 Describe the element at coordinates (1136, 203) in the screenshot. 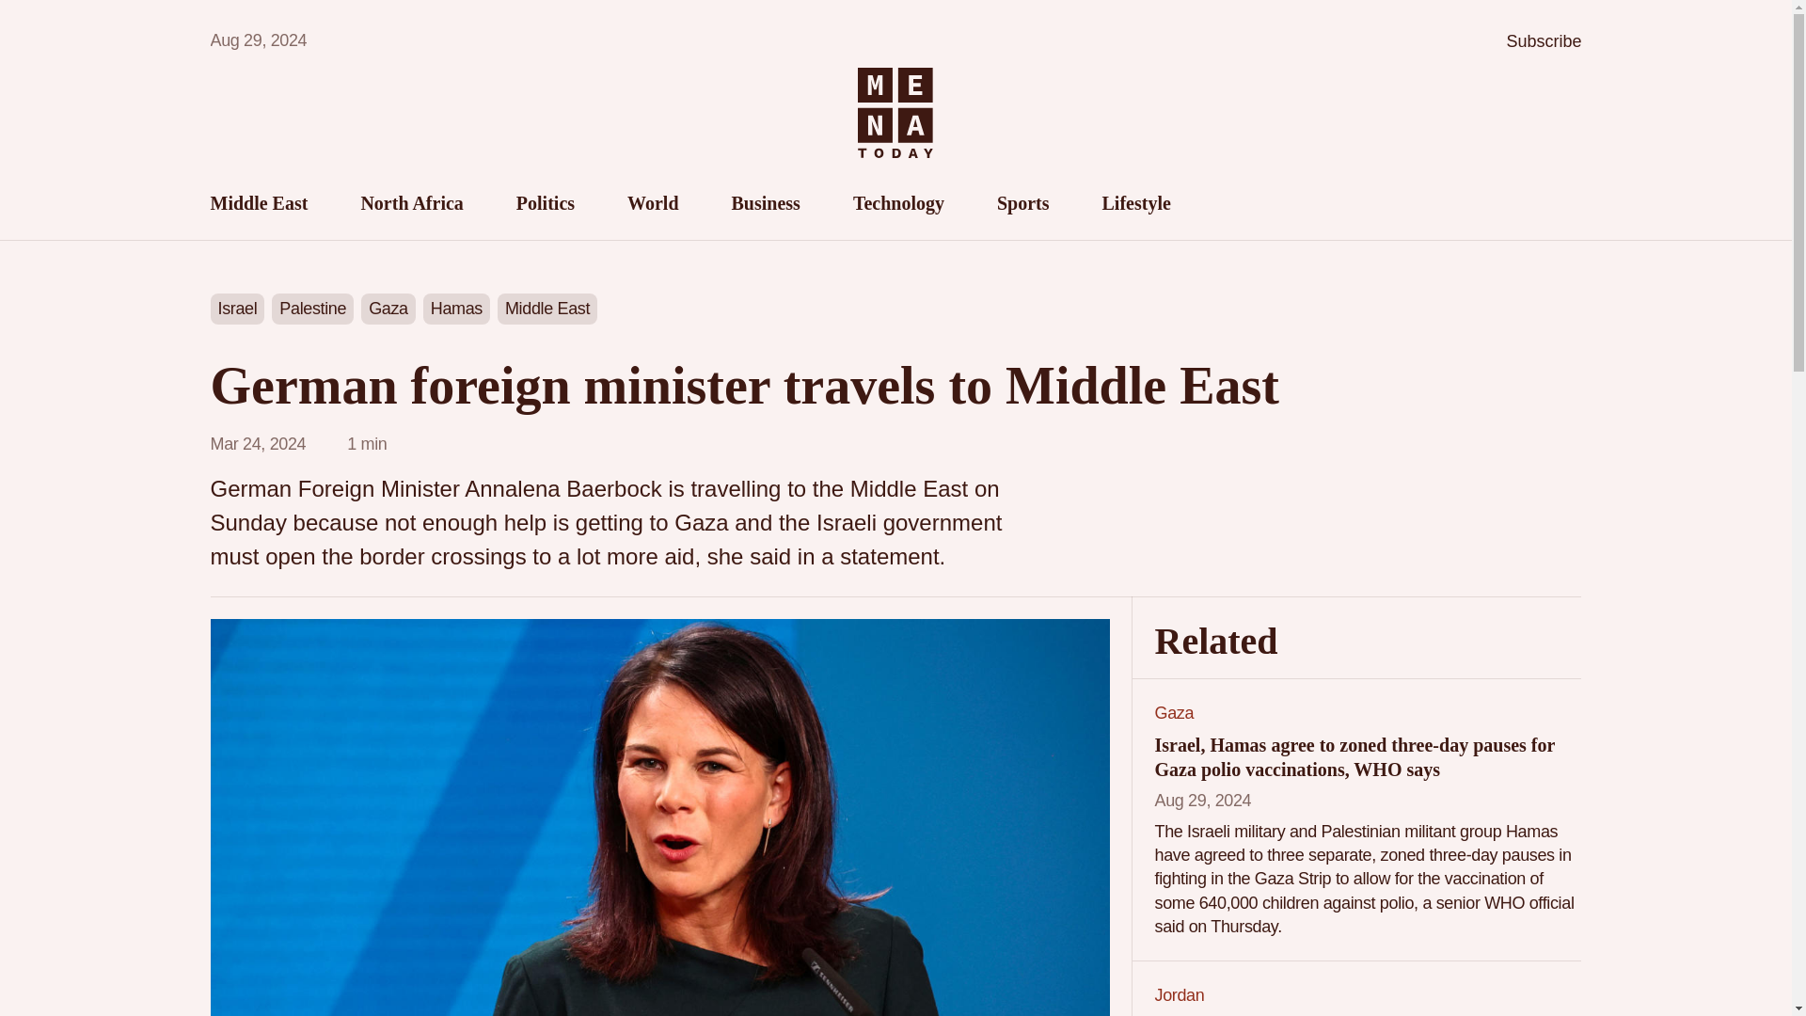

I see `Lifestyle` at that location.